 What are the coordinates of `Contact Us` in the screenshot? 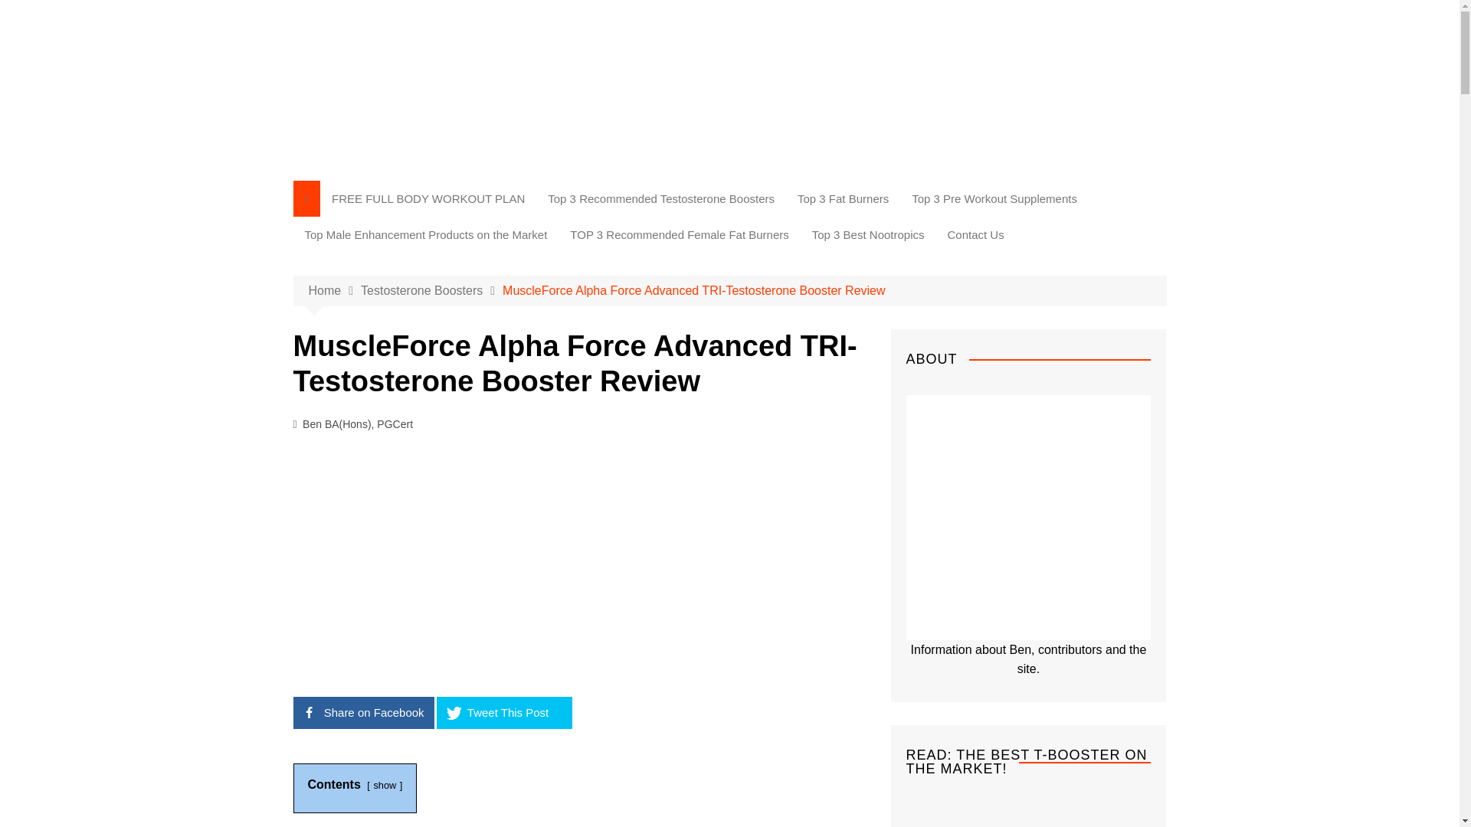 It's located at (976, 234).